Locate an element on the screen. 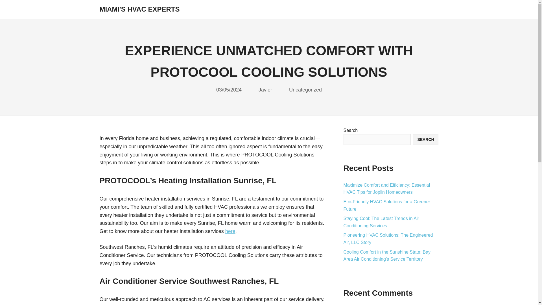  MIAMI'S HVAC EXPERTS is located at coordinates (139, 9).